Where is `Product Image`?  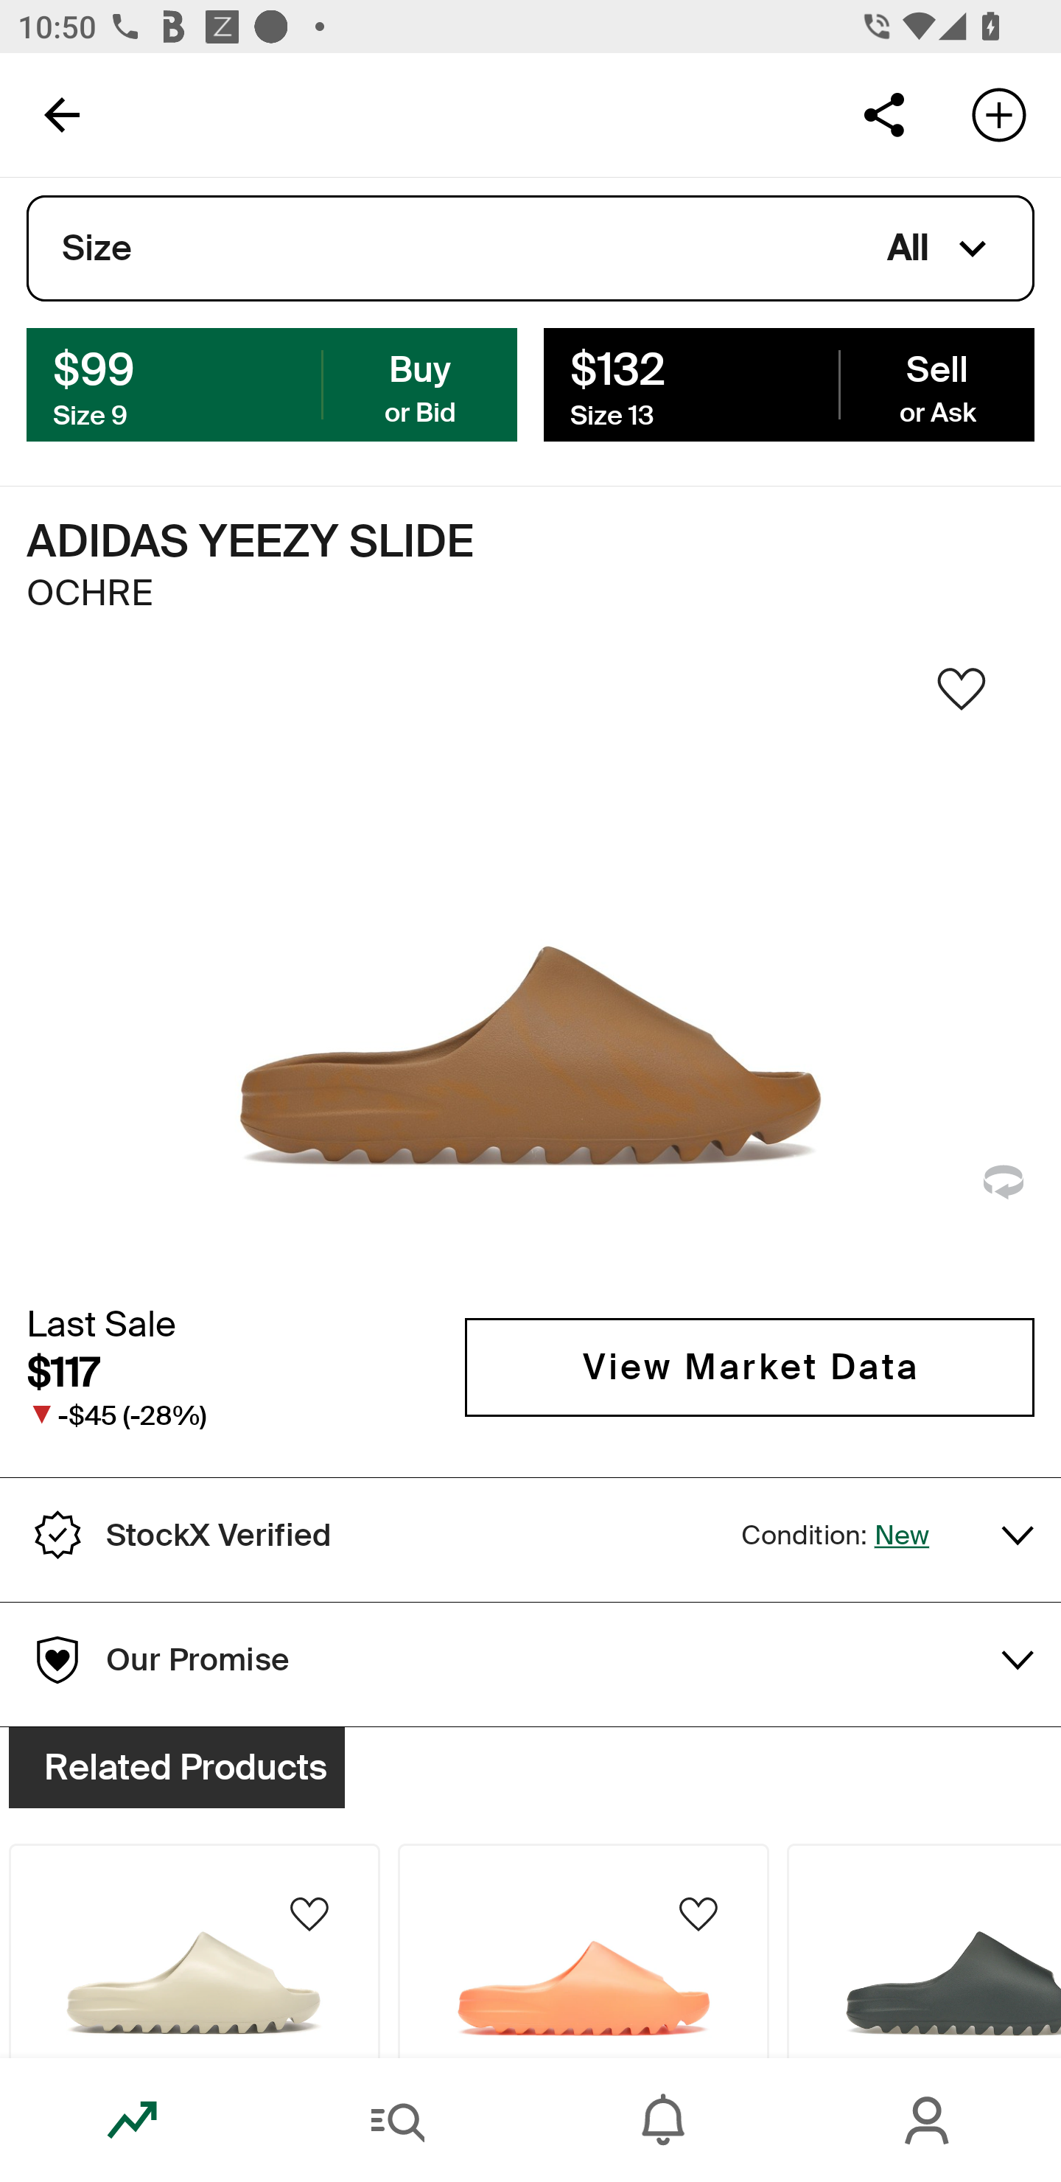 Product Image is located at coordinates (194, 1951).